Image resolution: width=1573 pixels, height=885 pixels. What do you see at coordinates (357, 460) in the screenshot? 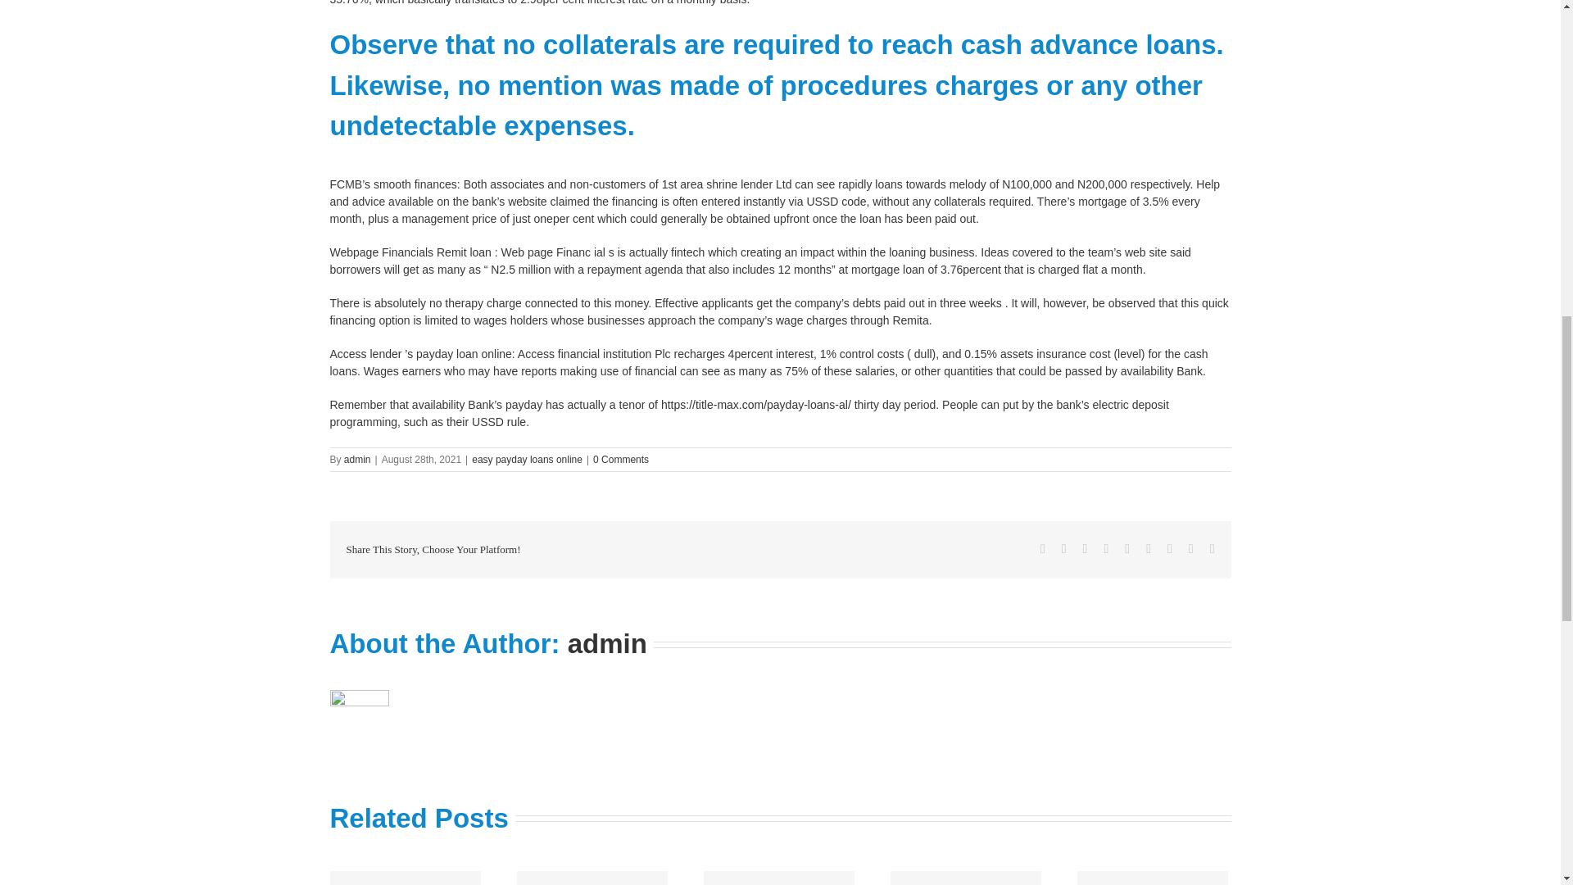
I see `admin` at bounding box center [357, 460].